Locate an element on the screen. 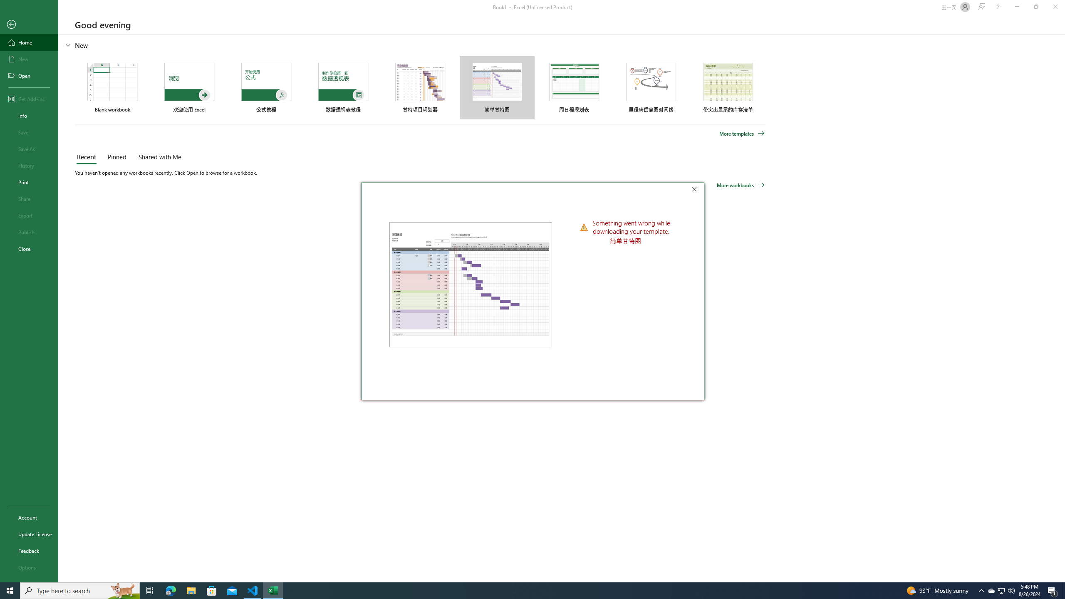  Class: NetUIImage is located at coordinates (584, 227).